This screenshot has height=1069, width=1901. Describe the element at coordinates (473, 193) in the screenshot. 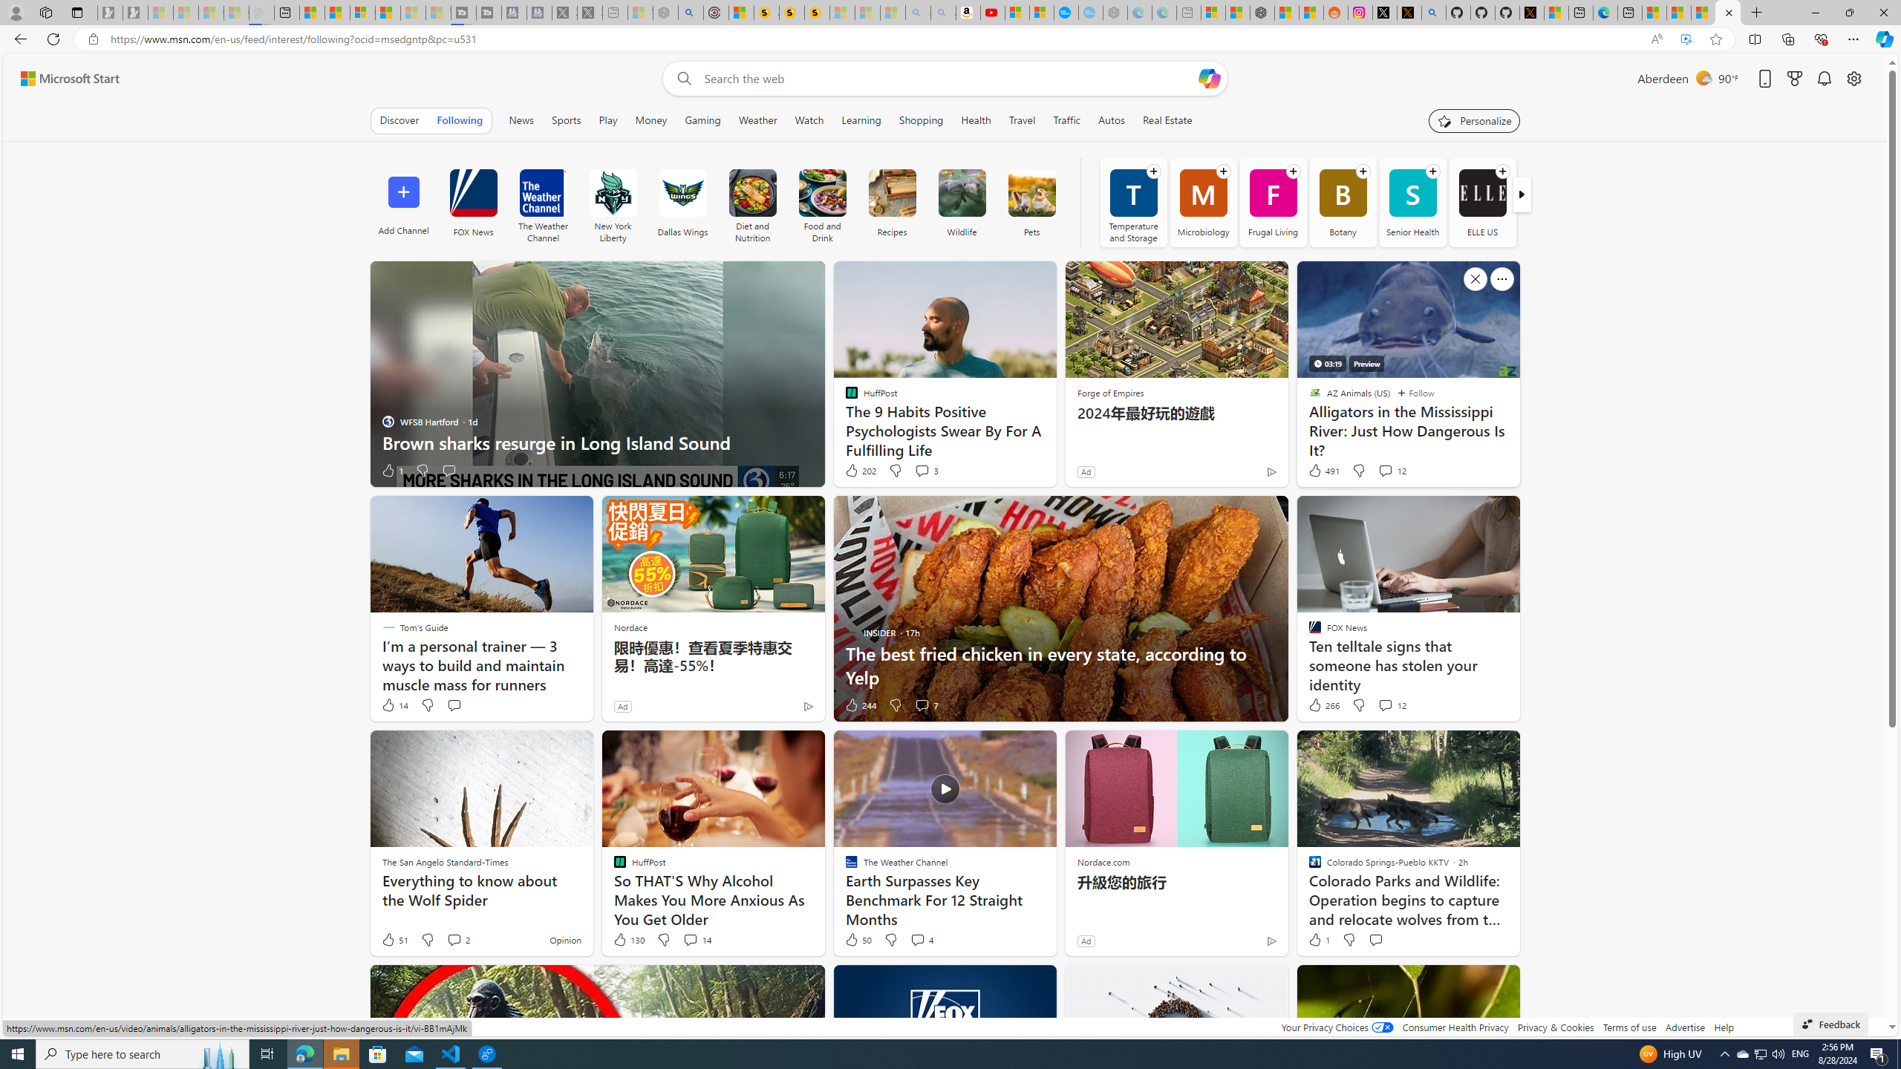

I see `FOX News` at that location.